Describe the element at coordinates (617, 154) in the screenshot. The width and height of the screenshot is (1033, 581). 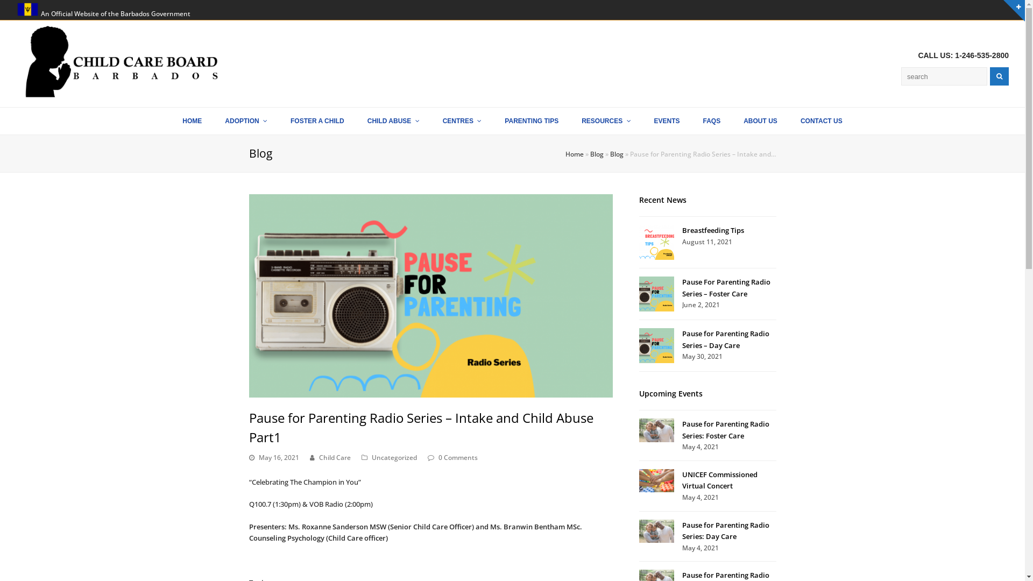
I see `Blog` at that location.